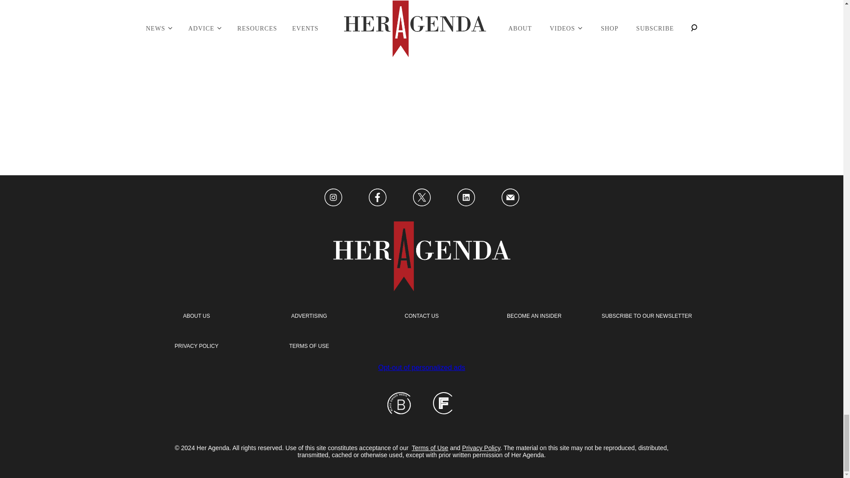  What do you see at coordinates (534, 316) in the screenshot?
I see `Become an Insider` at bounding box center [534, 316].